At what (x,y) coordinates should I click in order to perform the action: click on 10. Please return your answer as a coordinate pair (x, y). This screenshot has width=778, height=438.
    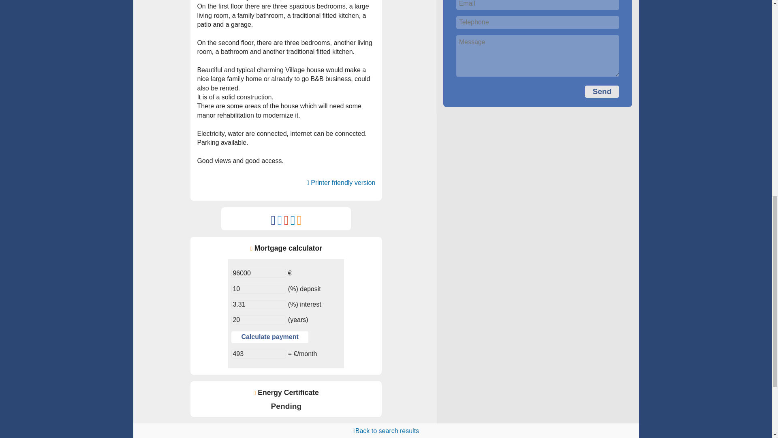
    Looking at the image, I should click on (259, 289).